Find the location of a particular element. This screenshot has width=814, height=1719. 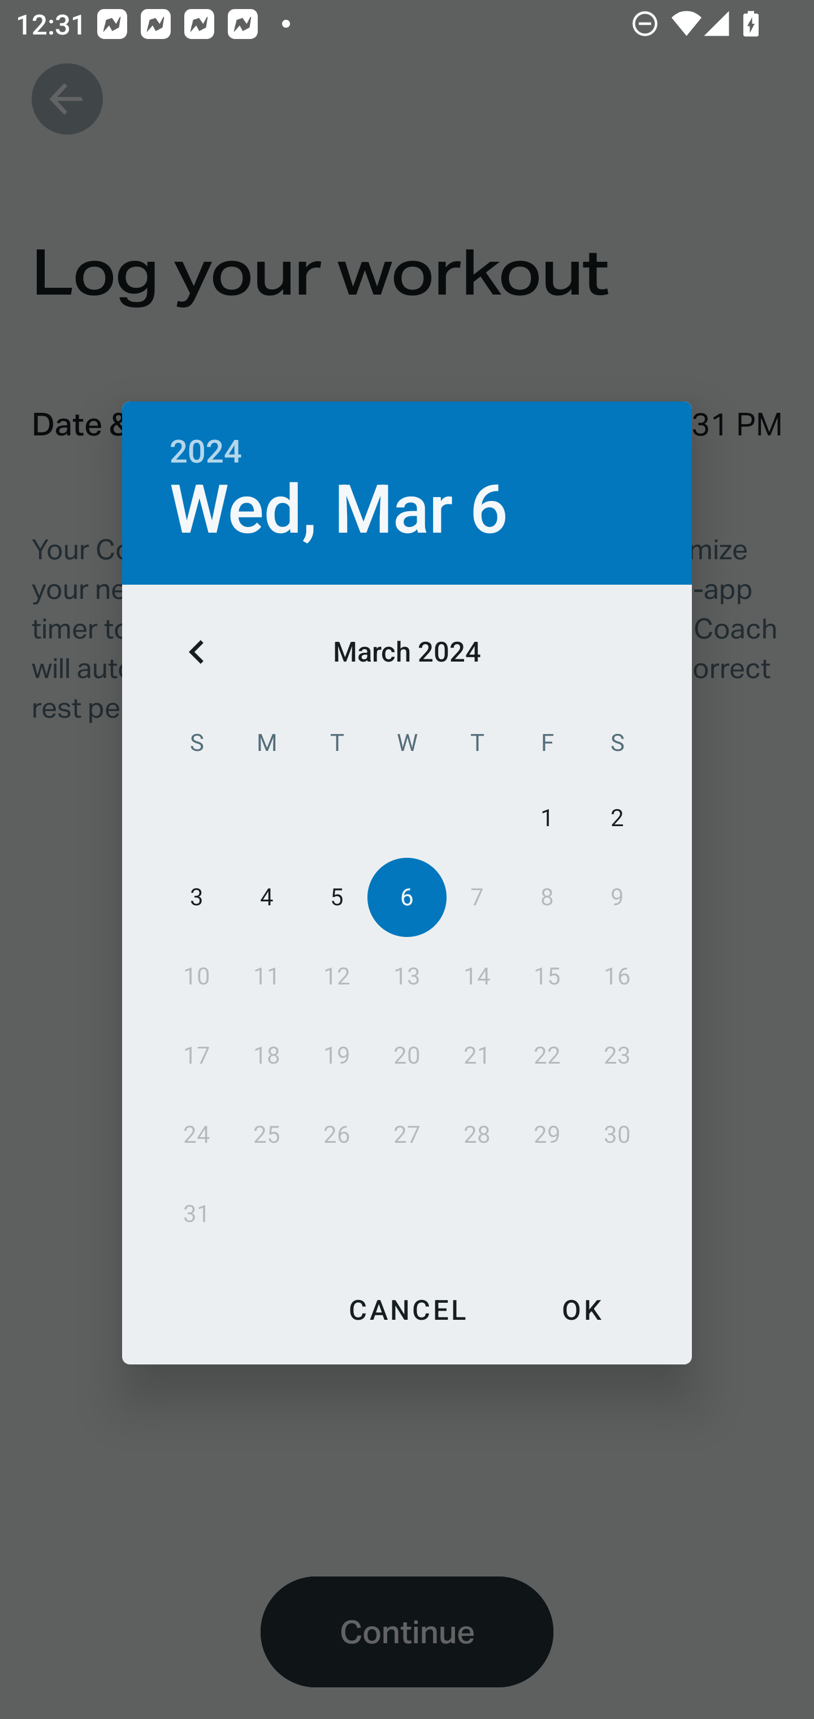

8 08 March 2024 is located at coordinates (547, 897).